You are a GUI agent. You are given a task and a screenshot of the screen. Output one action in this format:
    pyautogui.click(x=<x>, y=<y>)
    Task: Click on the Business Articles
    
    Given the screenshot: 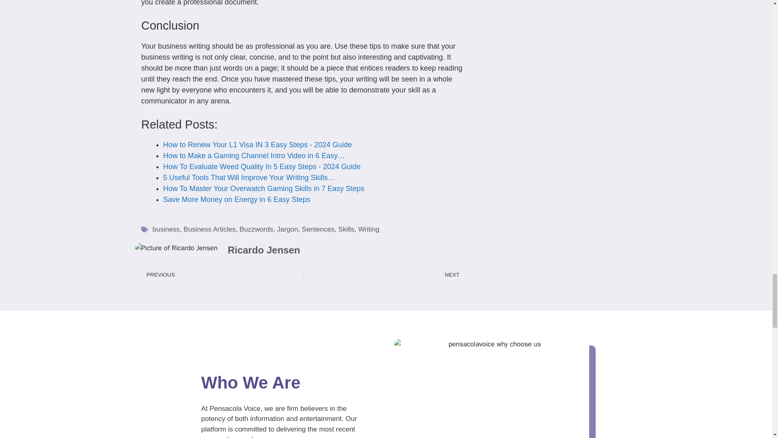 What is the action you would take?
    pyautogui.click(x=209, y=229)
    